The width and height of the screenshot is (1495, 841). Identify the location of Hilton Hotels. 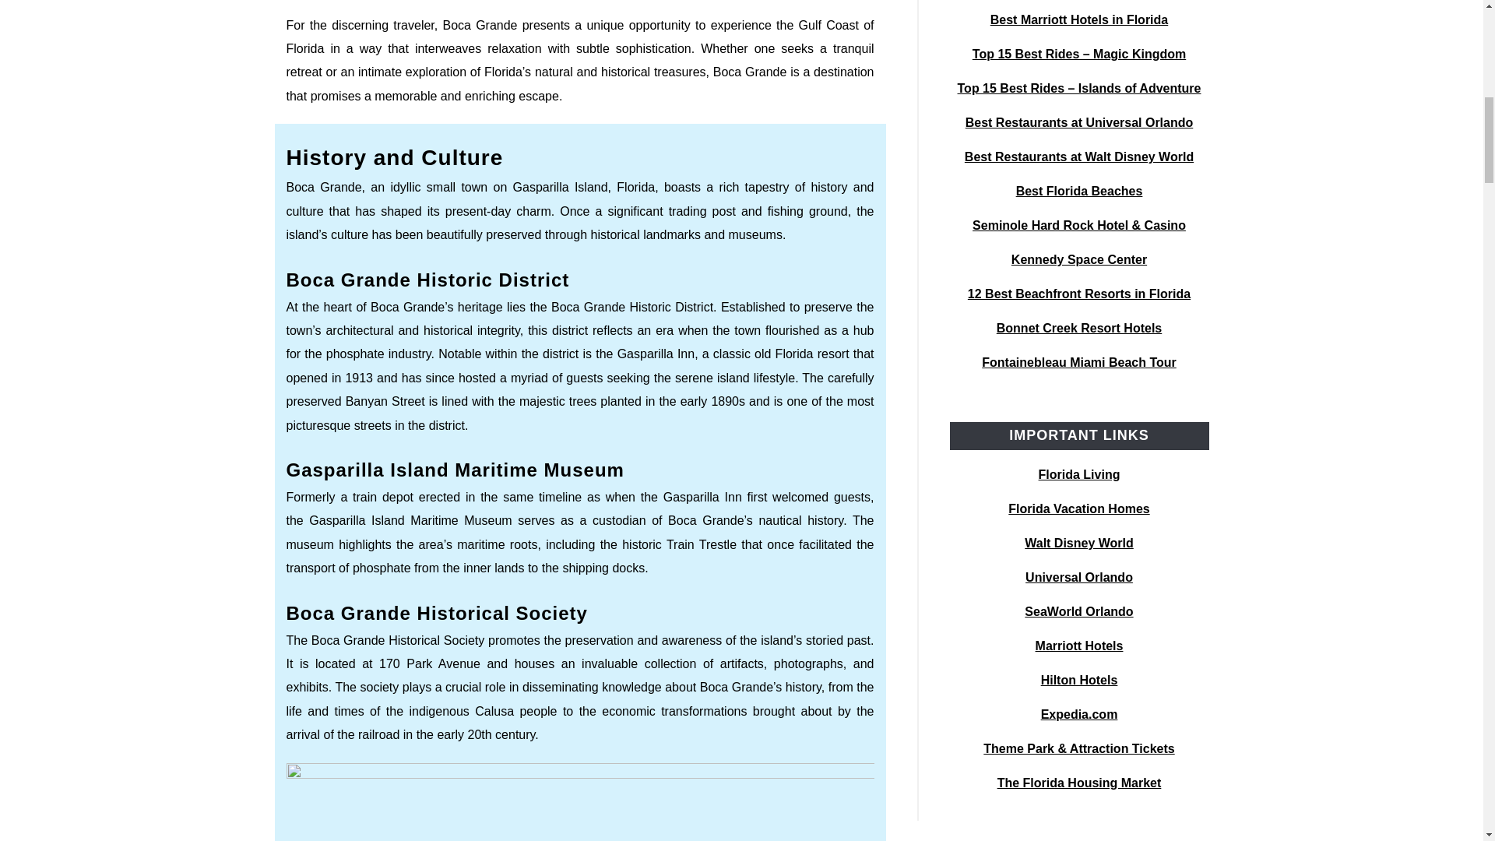
(1079, 681).